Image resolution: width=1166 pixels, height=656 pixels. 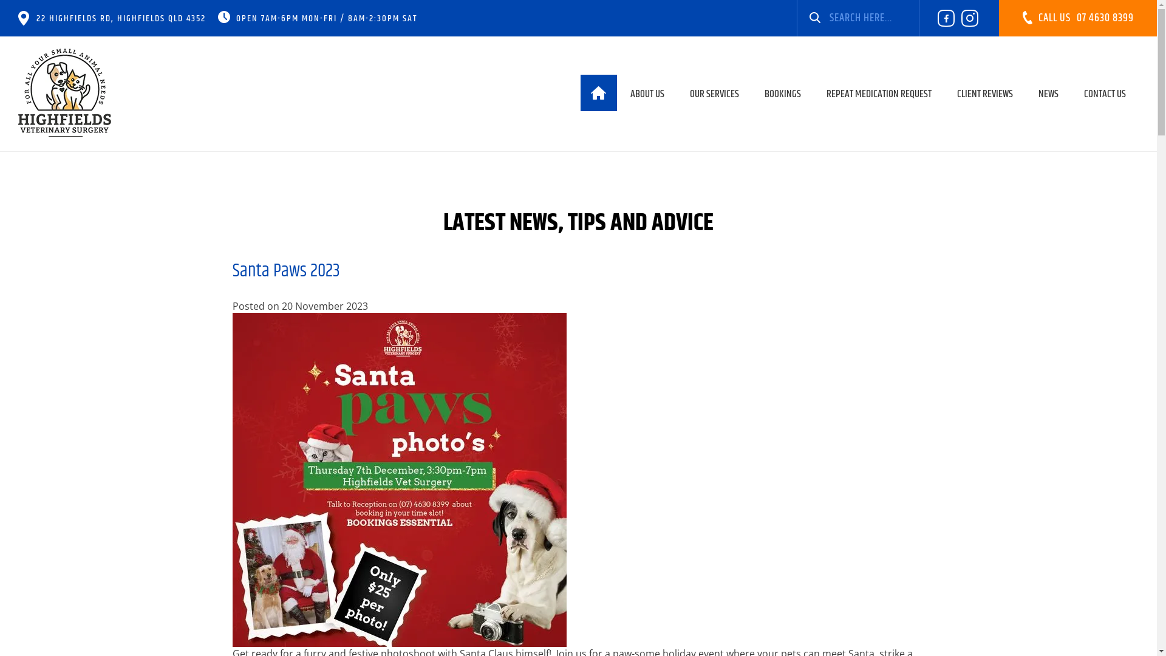 I want to click on HOME, so click(x=599, y=93).